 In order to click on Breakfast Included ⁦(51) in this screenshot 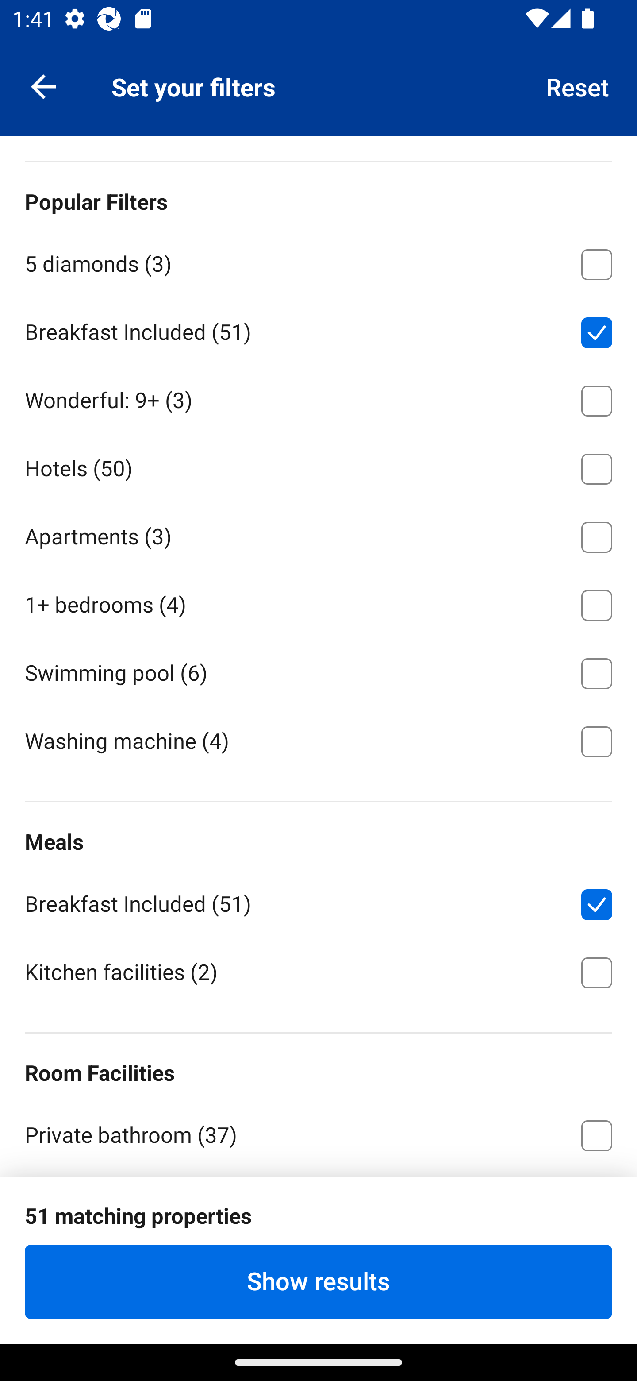, I will do `click(318, 329)`.